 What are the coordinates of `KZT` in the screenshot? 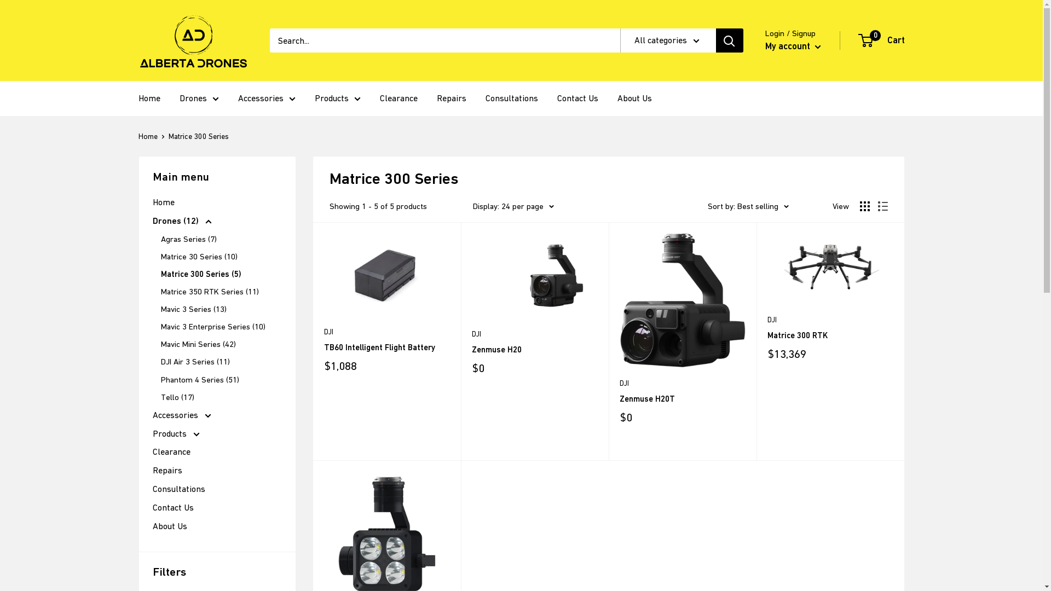 It's located at (166, 236).